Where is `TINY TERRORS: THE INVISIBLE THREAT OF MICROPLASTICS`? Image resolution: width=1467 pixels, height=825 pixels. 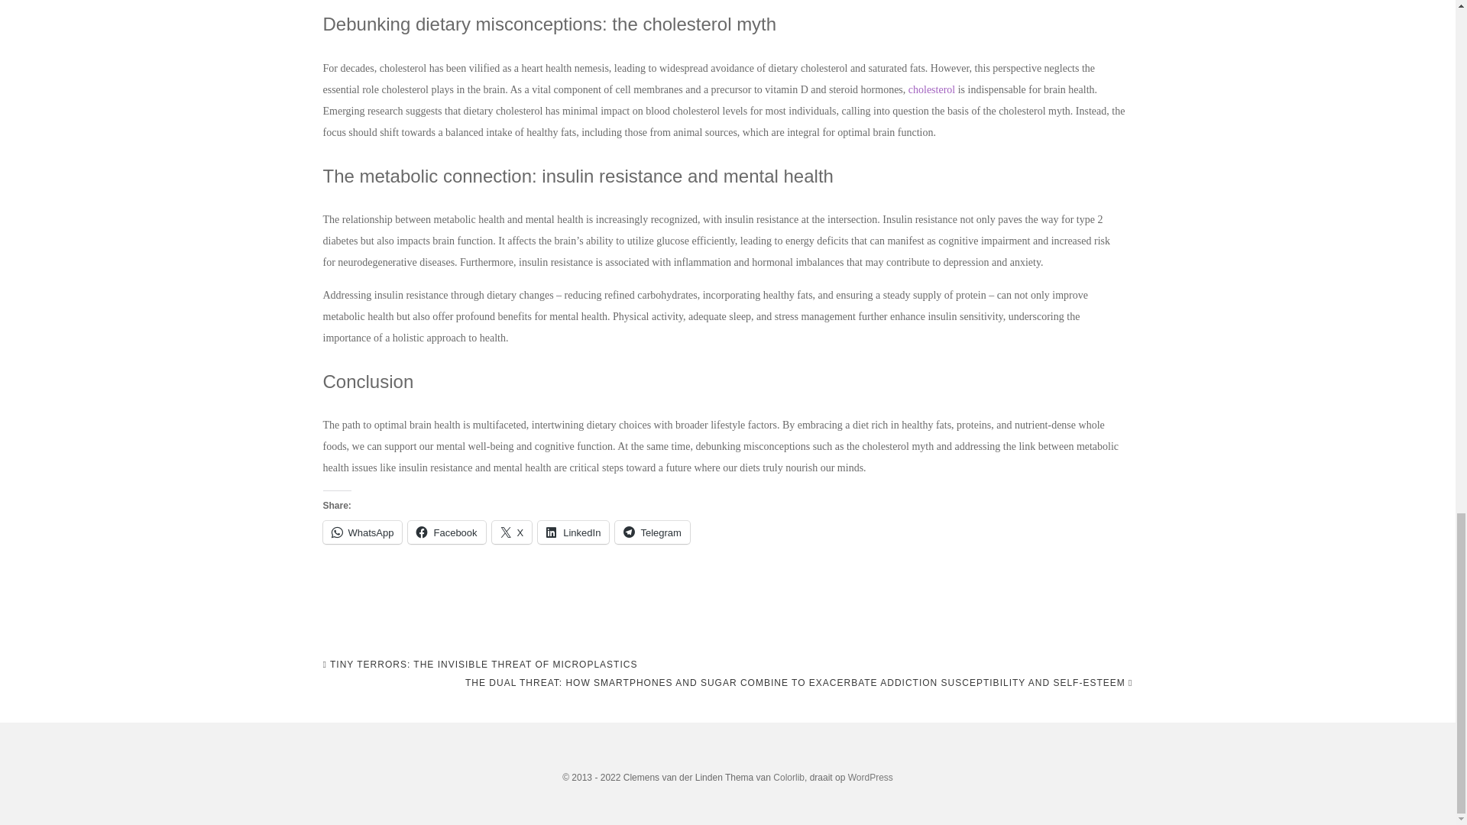
TINY TERRORS: THE INVISIBLE THREAT OF MICROPLASTICS is located at coordinates (480, 665).